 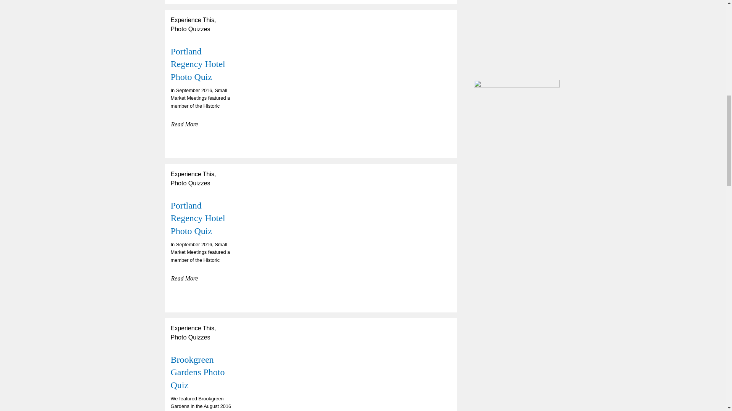 I want to click on Portland Regency Hotel Photo Quiz, so click(x=198, y=64).